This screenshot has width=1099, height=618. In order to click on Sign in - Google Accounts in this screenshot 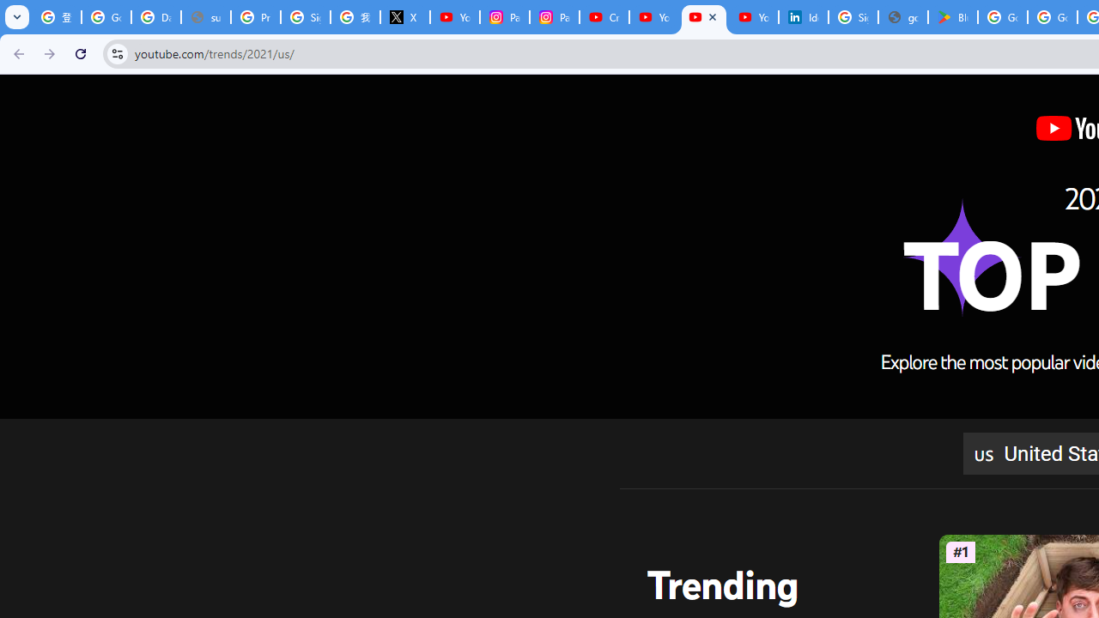, I will do `click(306, 17)`.